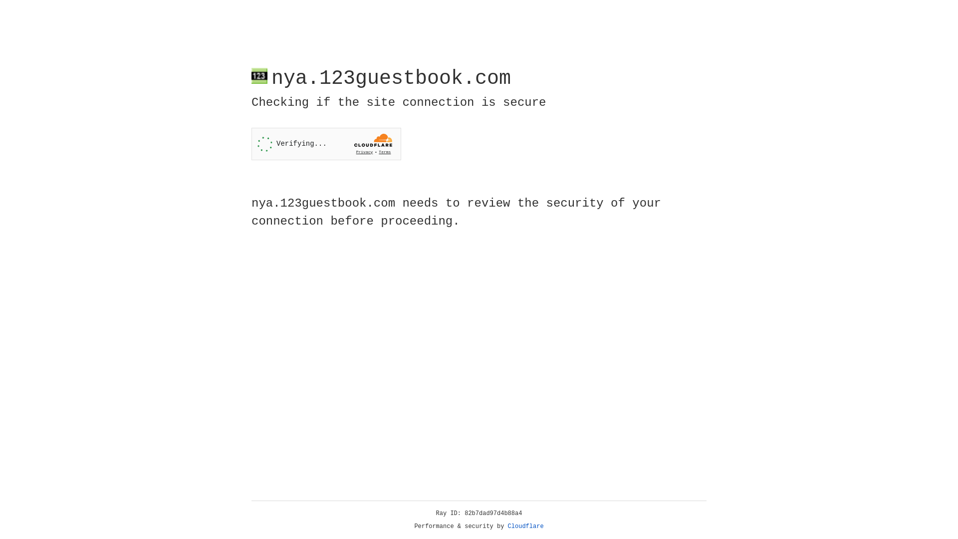  I want to click on Widget containing a Cloudflare security challenge, so click(326, 144).